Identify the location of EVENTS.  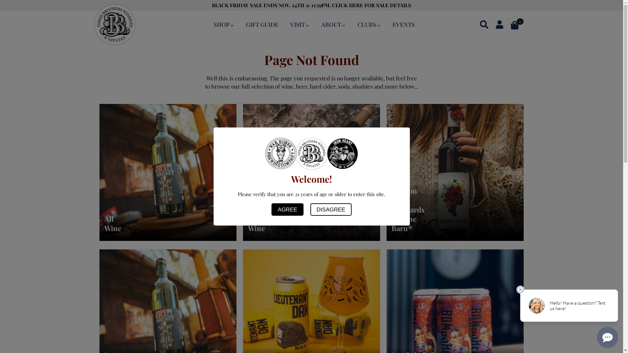
(404, 25).